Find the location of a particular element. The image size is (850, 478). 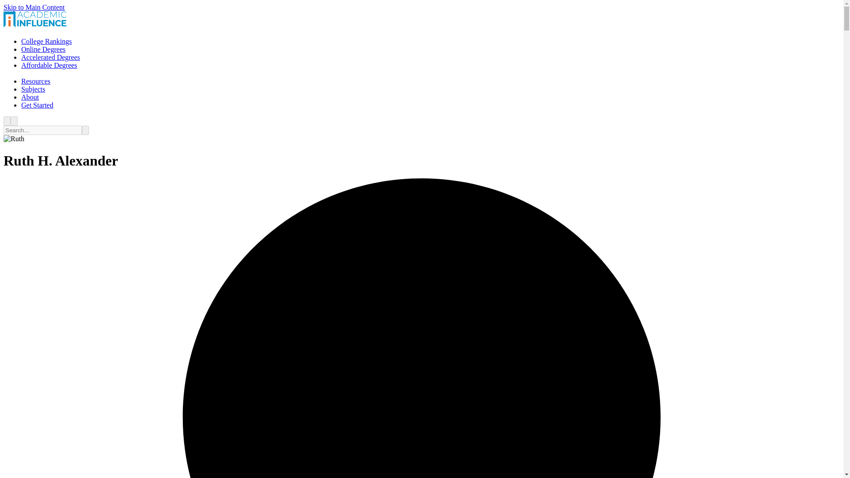

Skip to Main Content is located at coordinates (34, 7).